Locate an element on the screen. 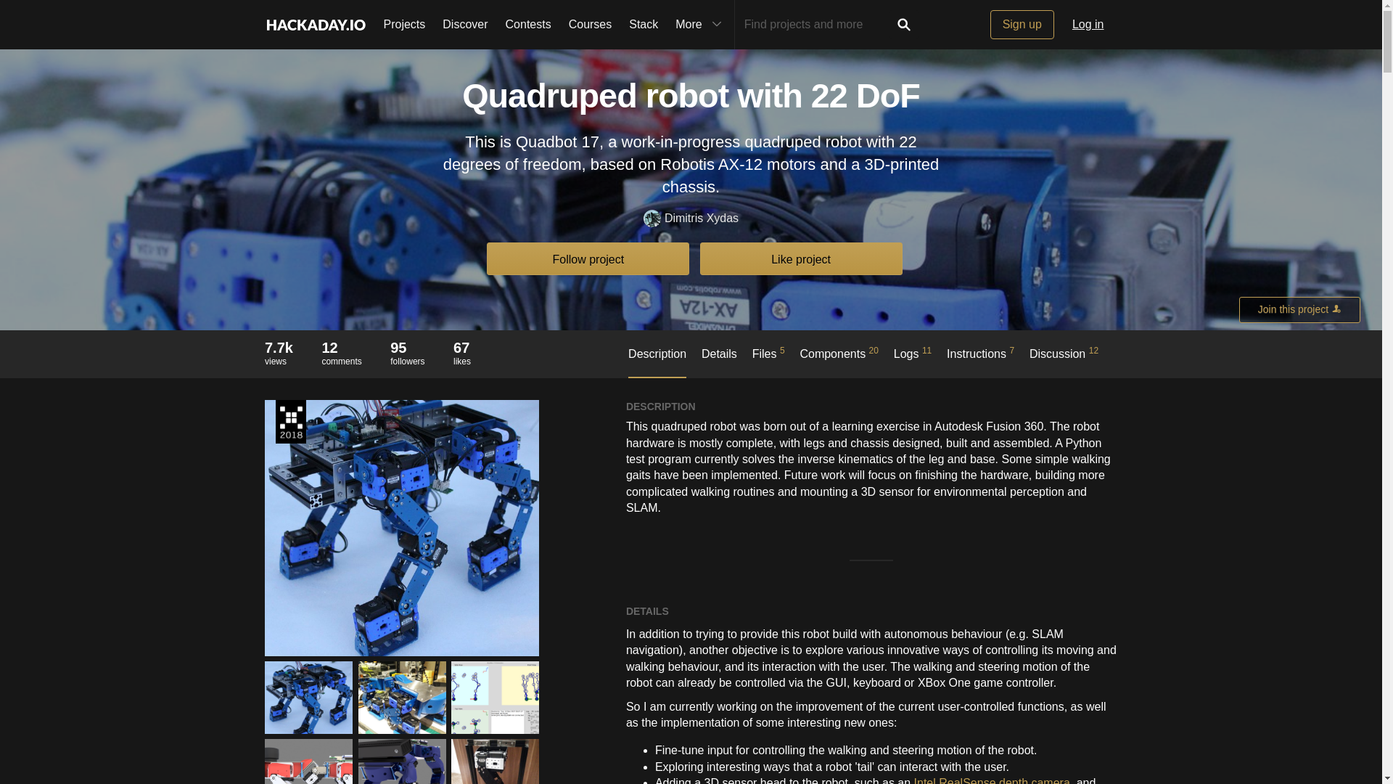 The height and width of the screenshot is (784, 1393). Followers is located at coordinates (528, 25).